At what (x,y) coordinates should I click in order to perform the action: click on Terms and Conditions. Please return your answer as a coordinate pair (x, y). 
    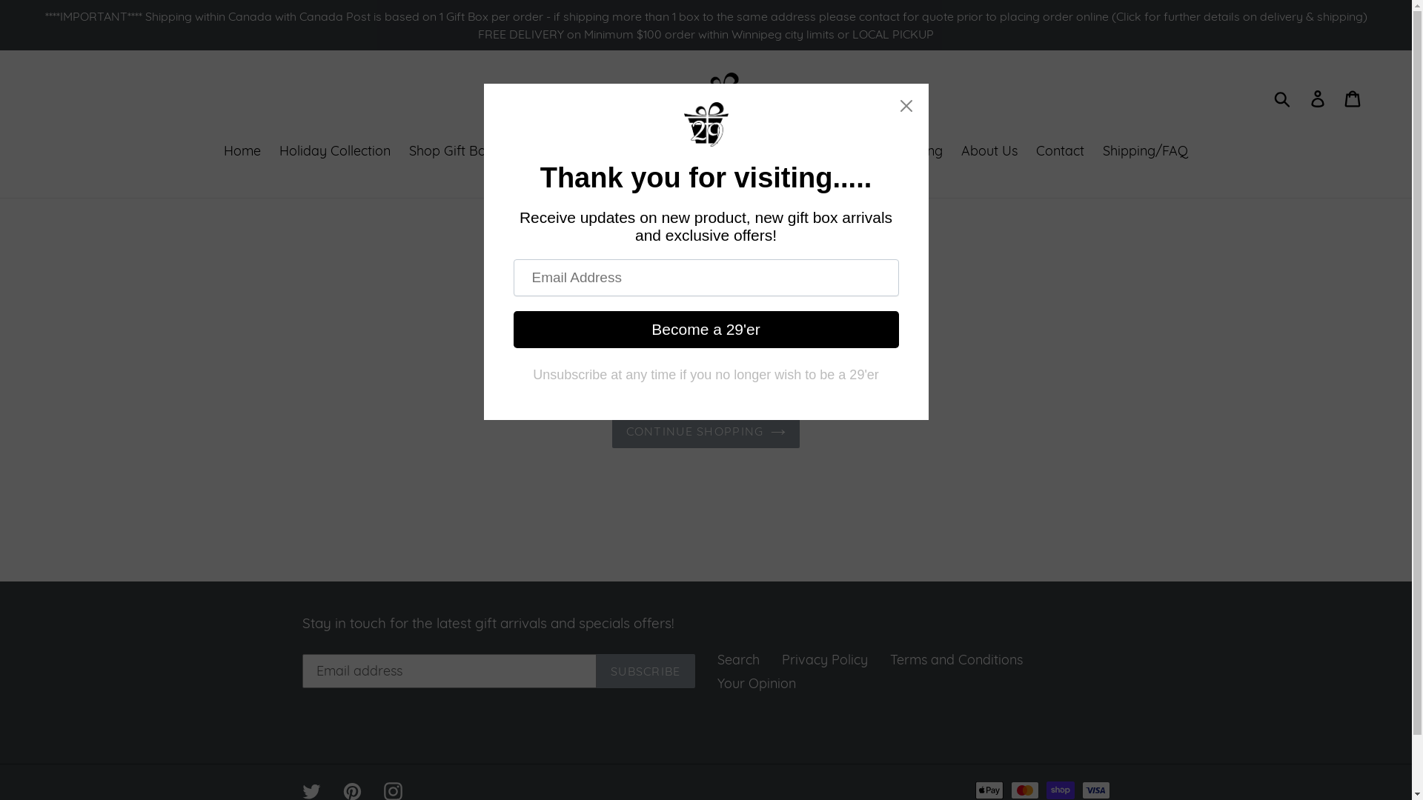
    Looking at the image, I should click on (956, 659).